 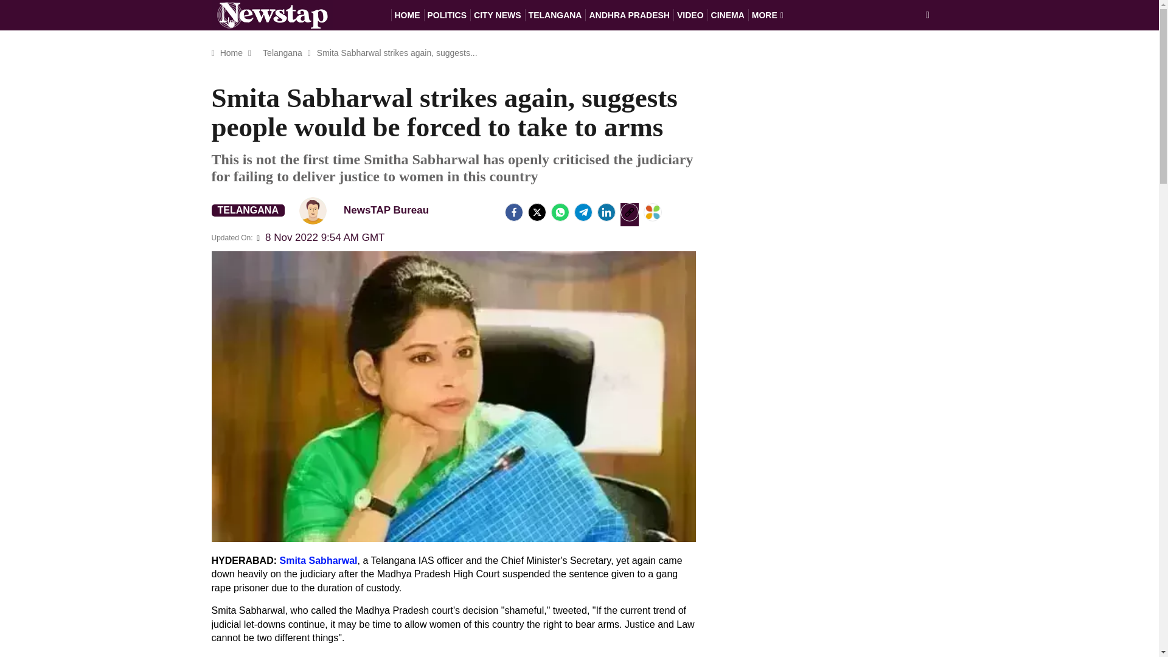 What do you see at coordinates (406, 15) in the screenshot?
I see `HOME` at bounding box center [406, 15].